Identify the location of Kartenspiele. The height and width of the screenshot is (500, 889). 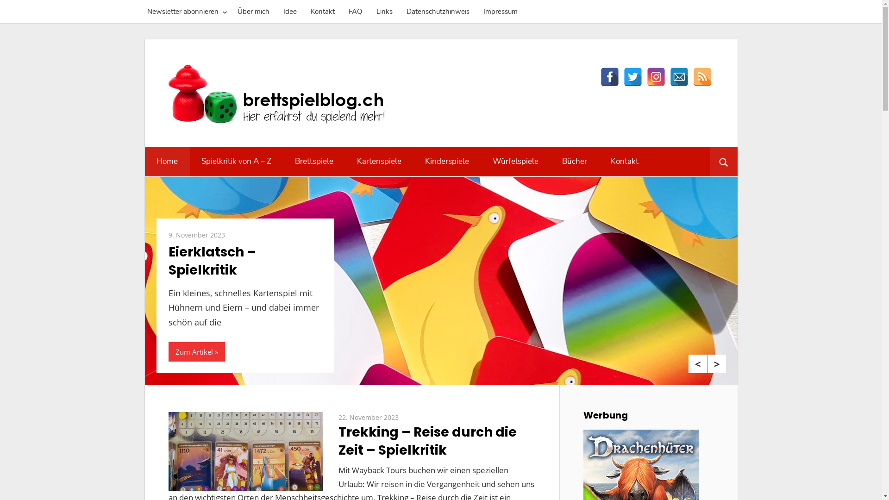
(380, 162).